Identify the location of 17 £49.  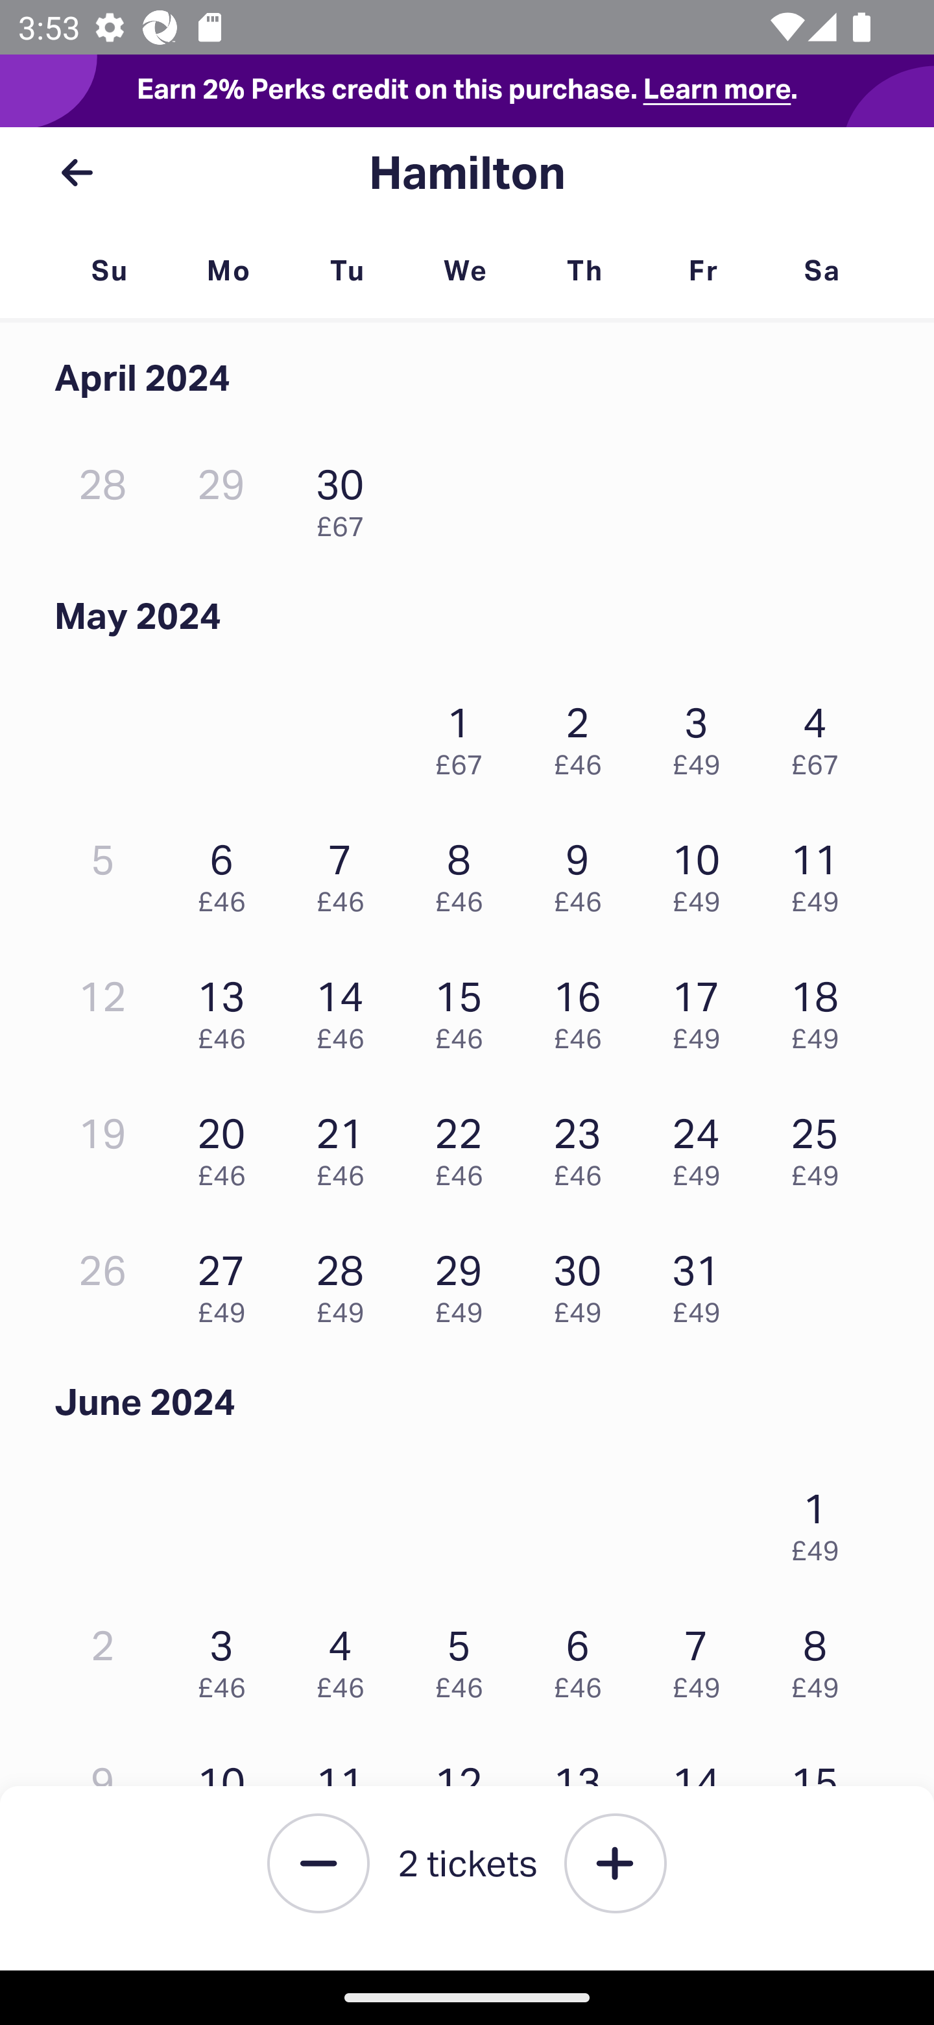
(702, 1009).